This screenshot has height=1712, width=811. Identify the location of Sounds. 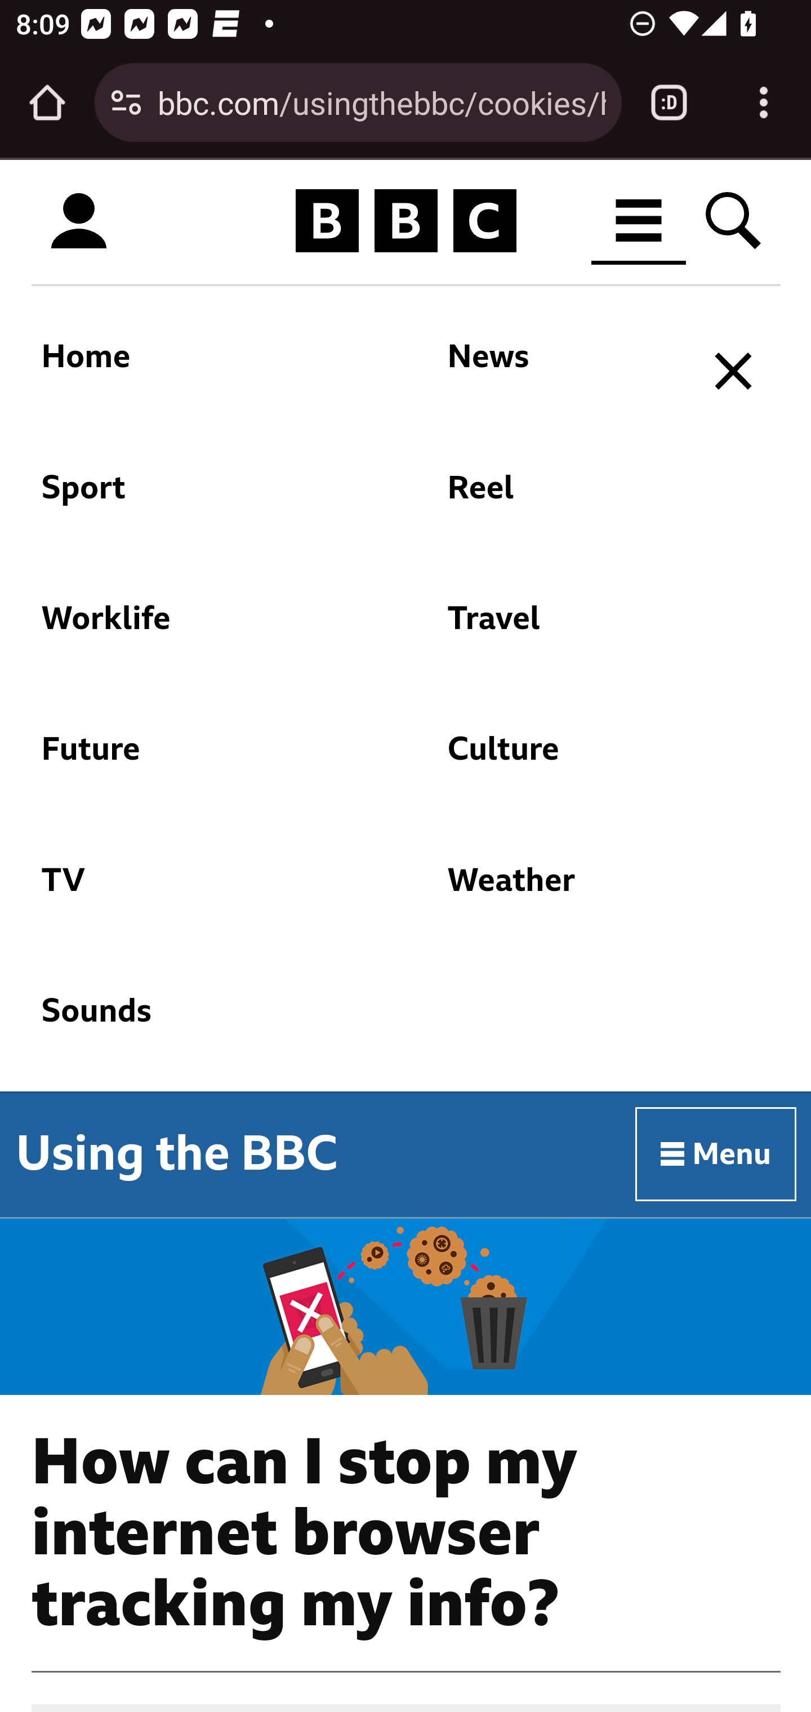
(359, 1022).